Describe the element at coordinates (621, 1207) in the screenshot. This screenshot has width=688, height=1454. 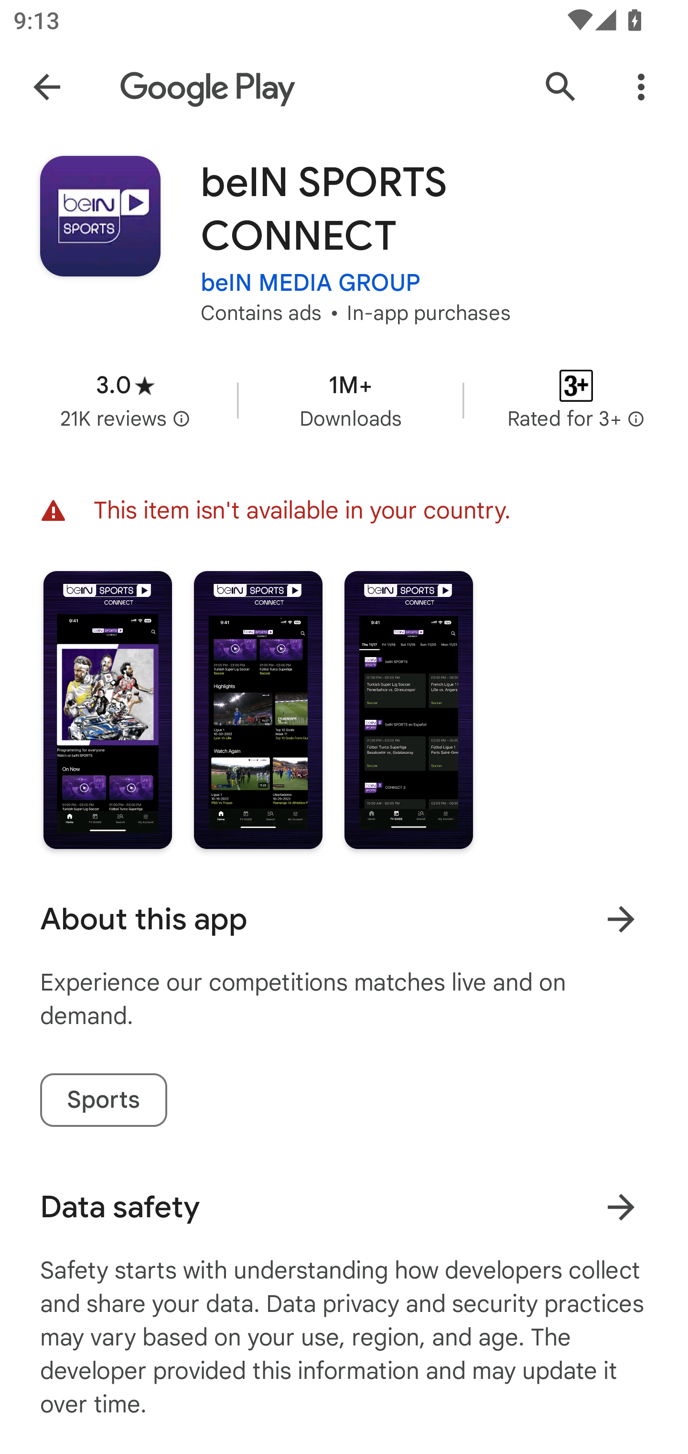
I see `Learn more about data safety` at that location.